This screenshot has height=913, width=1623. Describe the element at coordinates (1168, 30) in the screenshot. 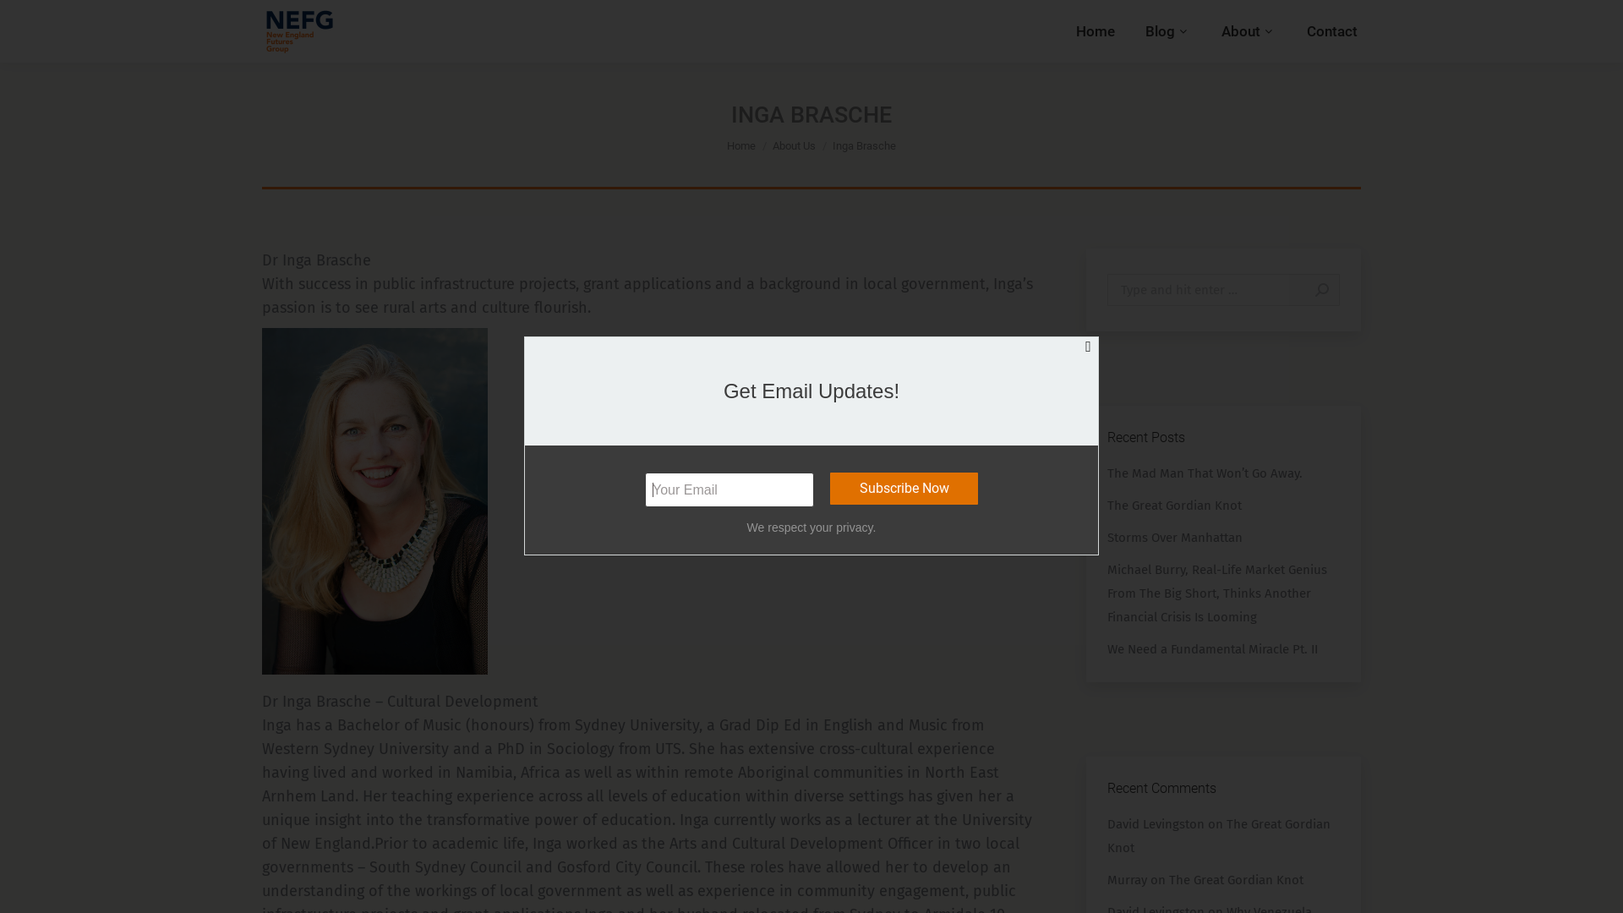

I see `Blog` at that location.